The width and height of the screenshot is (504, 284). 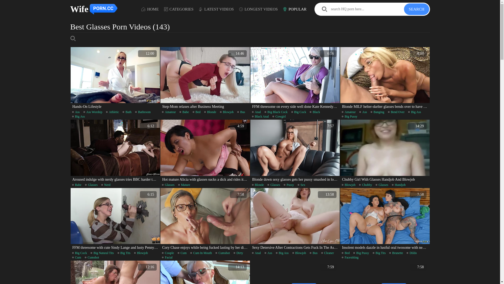 I want to click on Blowjob, so click(x=299, y=253).